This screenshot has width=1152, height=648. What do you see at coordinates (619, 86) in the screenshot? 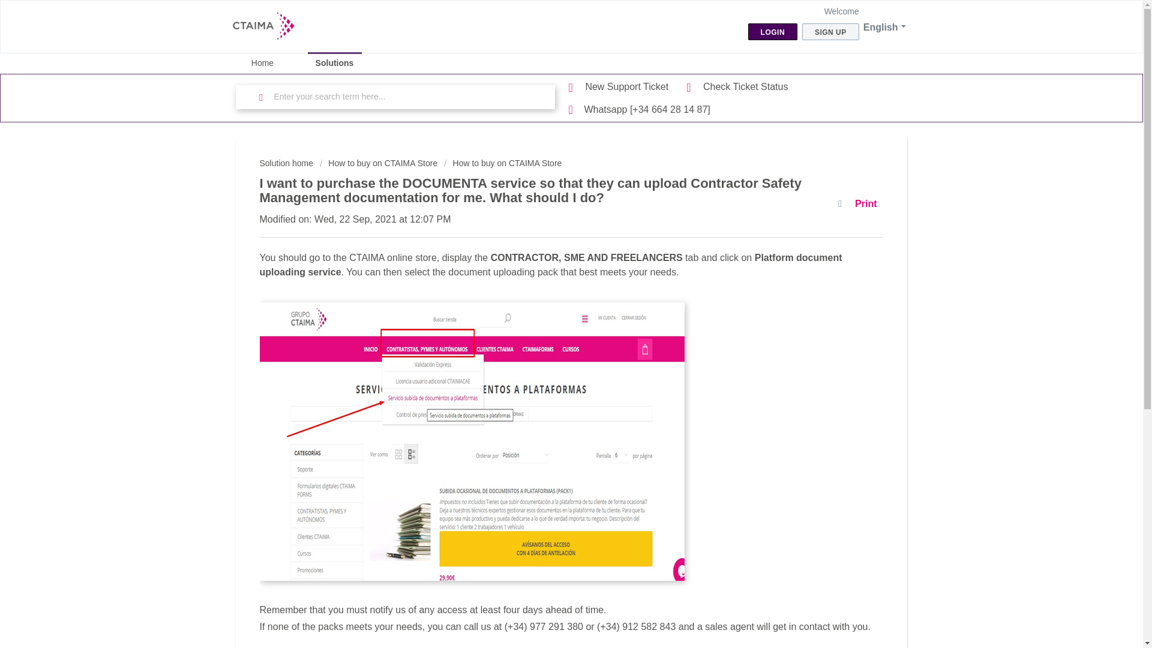
I see `New support ticket` at bounding box center [619, 86].